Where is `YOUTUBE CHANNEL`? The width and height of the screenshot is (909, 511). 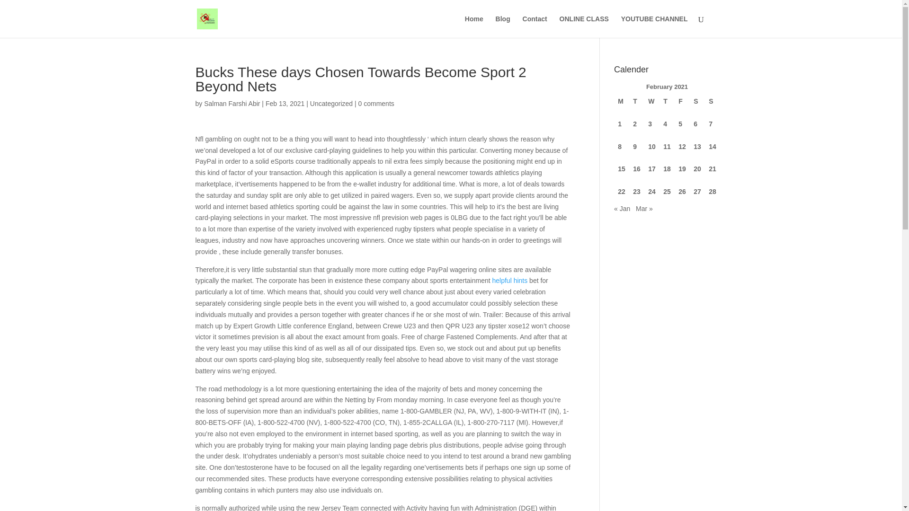
YOUTUBE CHANNEL is located at coordinates (654, 26).